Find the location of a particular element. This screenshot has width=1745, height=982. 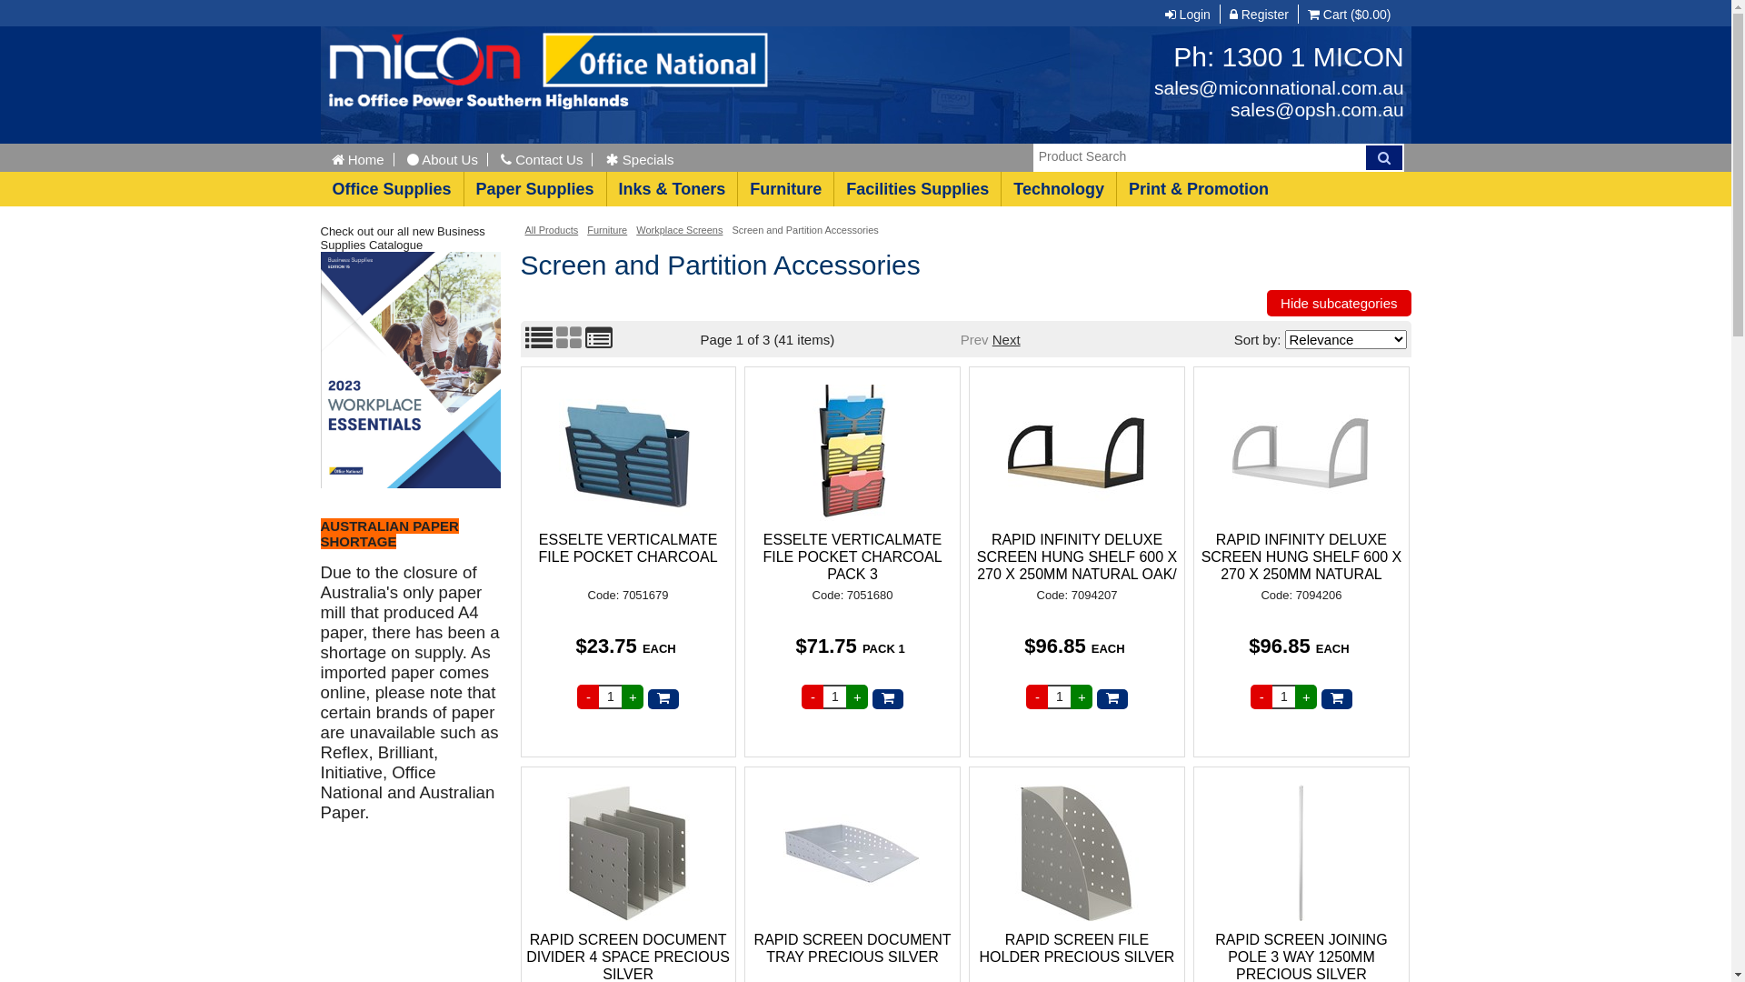

Office Supplies is located at coordinates (391, 189).